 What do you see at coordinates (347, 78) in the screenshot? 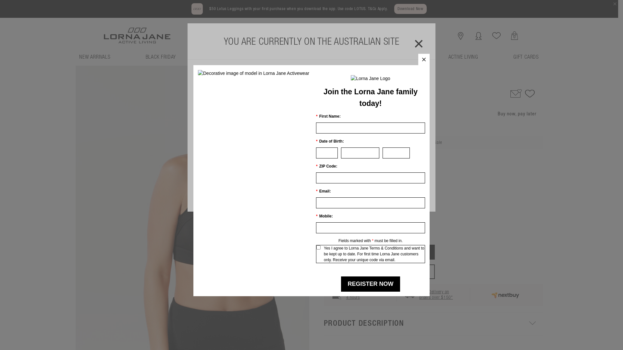
I see `Sports Bras` at bounding box center [347, 78].